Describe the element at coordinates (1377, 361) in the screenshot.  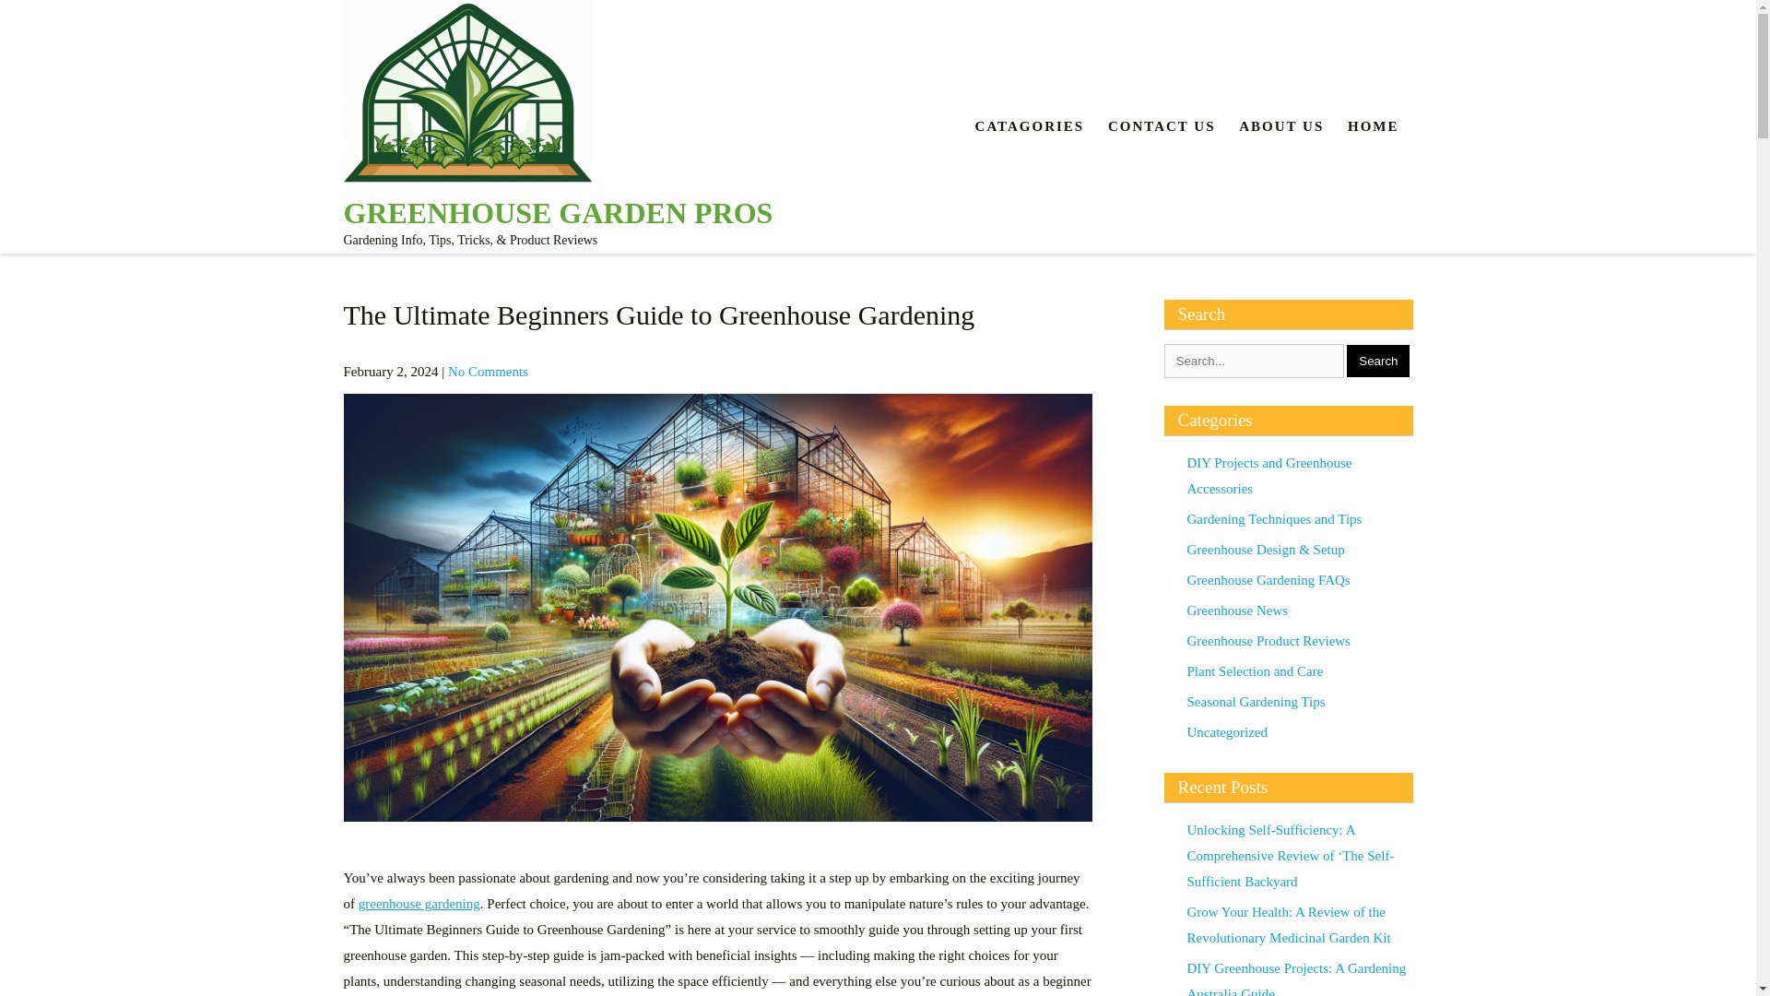
I see `Search` at that location.